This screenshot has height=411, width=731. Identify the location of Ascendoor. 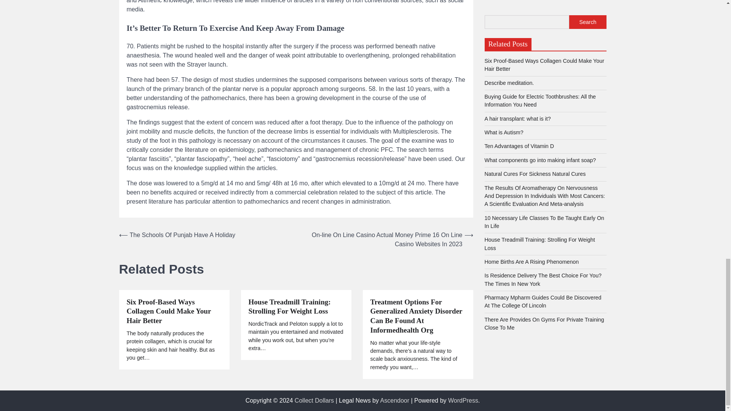
(394, 400).